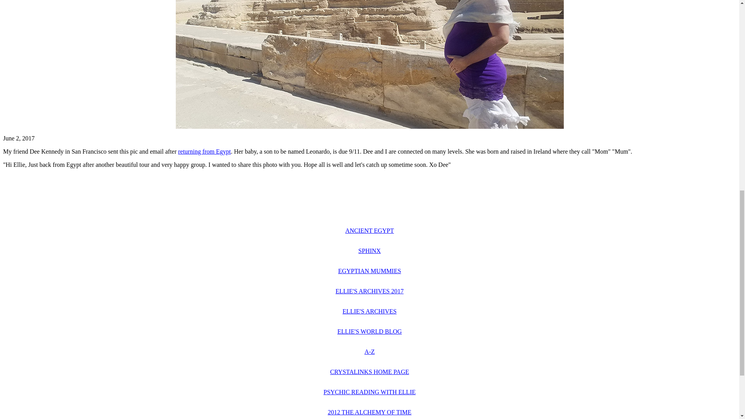 The width and height of the screenshot is (745, 419). I want to click on returning from Egypt, so click(204, 151).